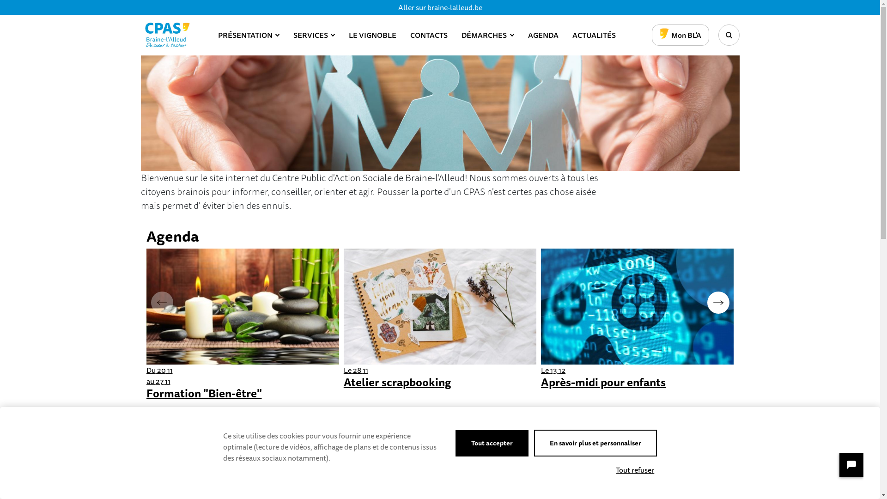 The height and width of the screenshot is (499, 887). Describe the element at coordinates (635, 470) in the screenshot. I see `Tout refuser` at that location.